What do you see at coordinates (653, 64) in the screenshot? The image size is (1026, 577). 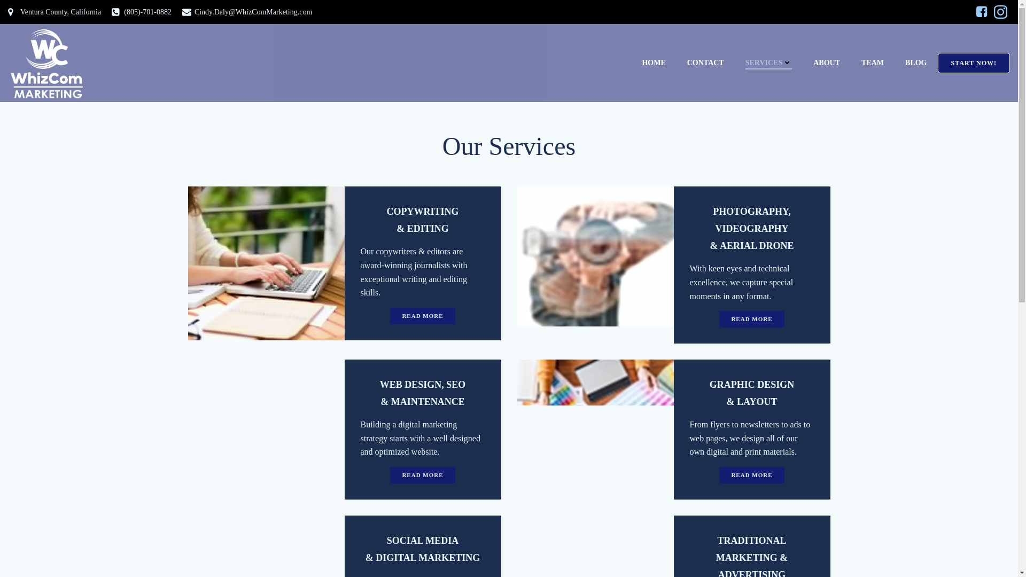 I see `HOME` at bounding box center [653, 64].